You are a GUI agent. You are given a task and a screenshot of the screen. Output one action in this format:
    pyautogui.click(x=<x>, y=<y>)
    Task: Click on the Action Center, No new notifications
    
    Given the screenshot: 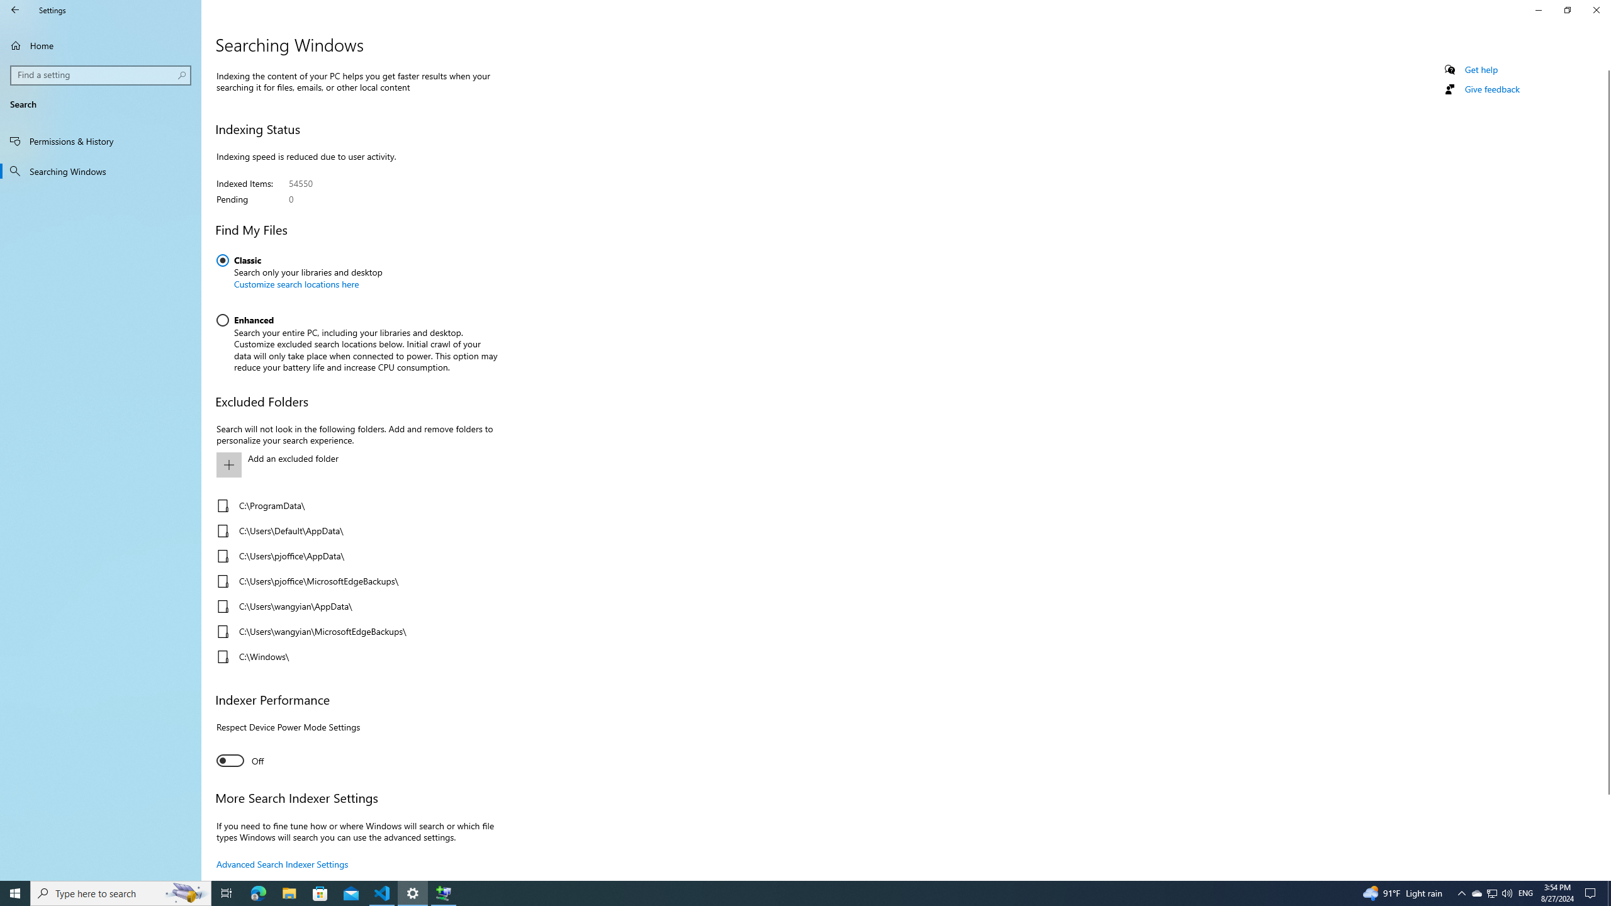 What is the action you would take?
    pyautogui.click(x=1592, y=893)
    